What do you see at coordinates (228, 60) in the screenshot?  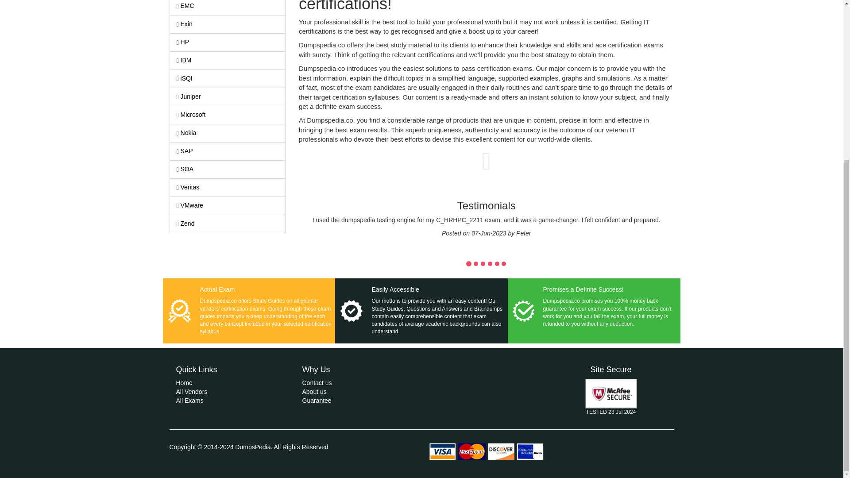 I see `IBM` at bounding box center [228, 60].